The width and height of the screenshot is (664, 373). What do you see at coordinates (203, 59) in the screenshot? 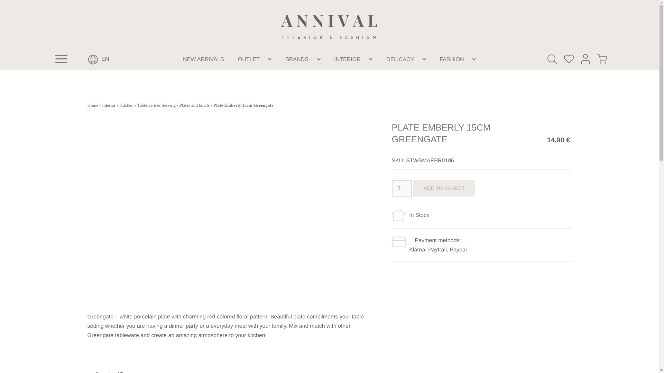
I see `NEW ARRIVALS` at bounding box center [203, 59].